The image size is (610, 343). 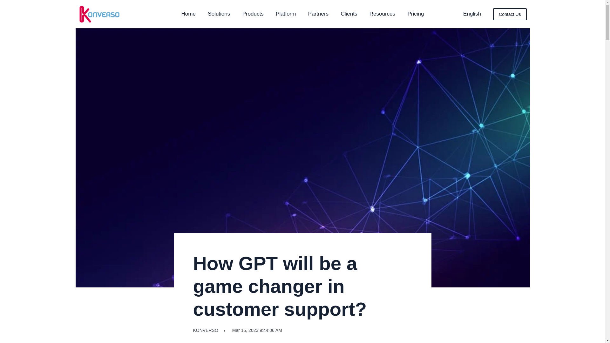 I want to click on Products, so click(x=253, y=14).